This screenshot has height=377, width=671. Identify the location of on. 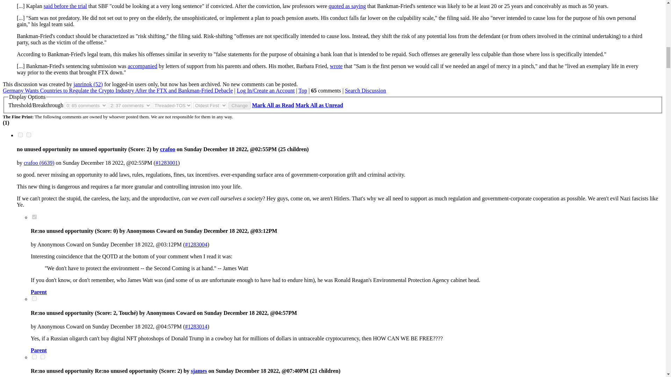
(43, 357).